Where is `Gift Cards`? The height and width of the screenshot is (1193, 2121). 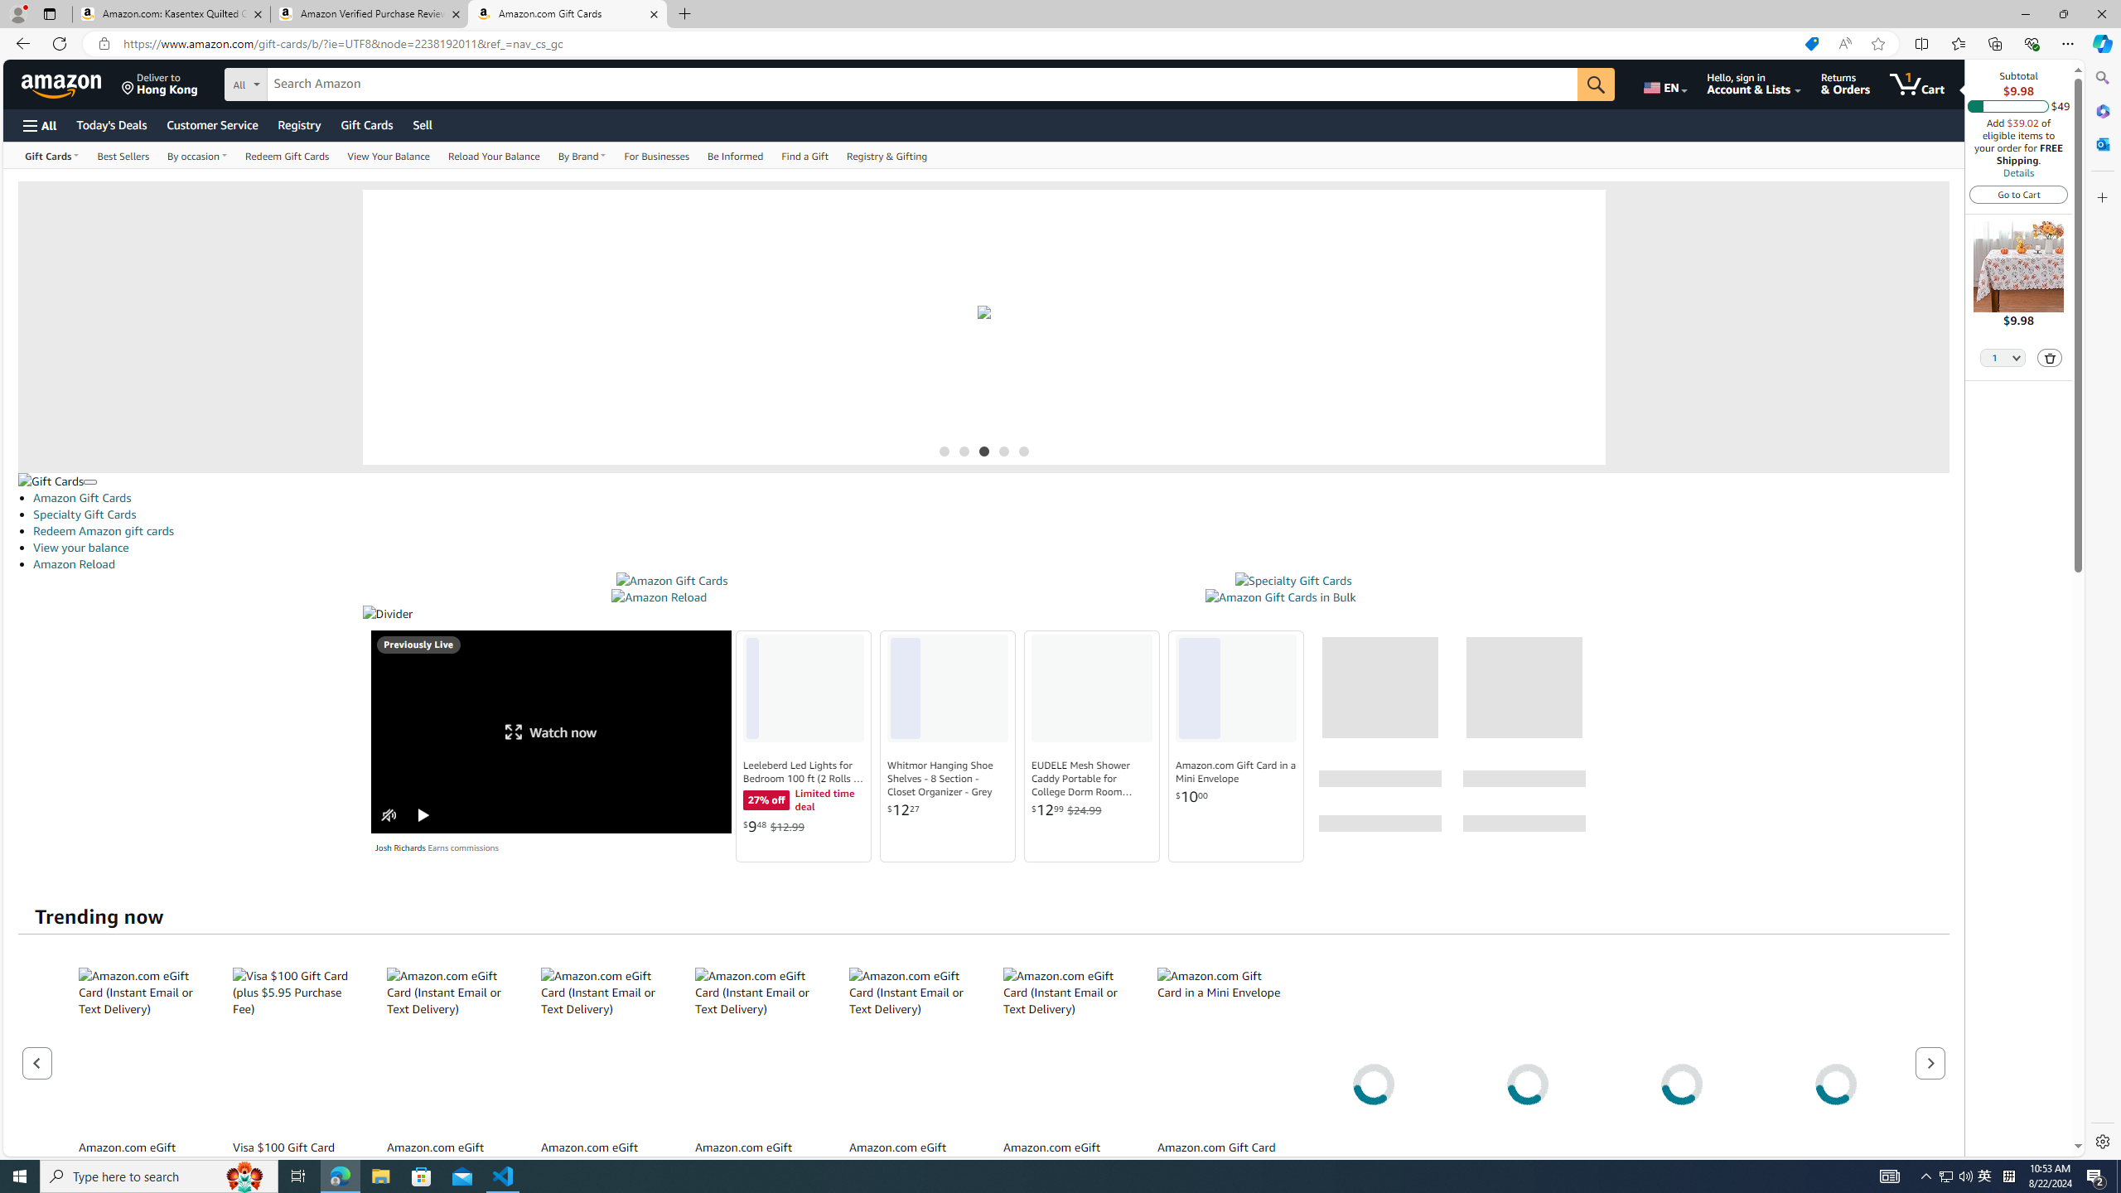 Gift Cards is located at coordinates (366, 124).